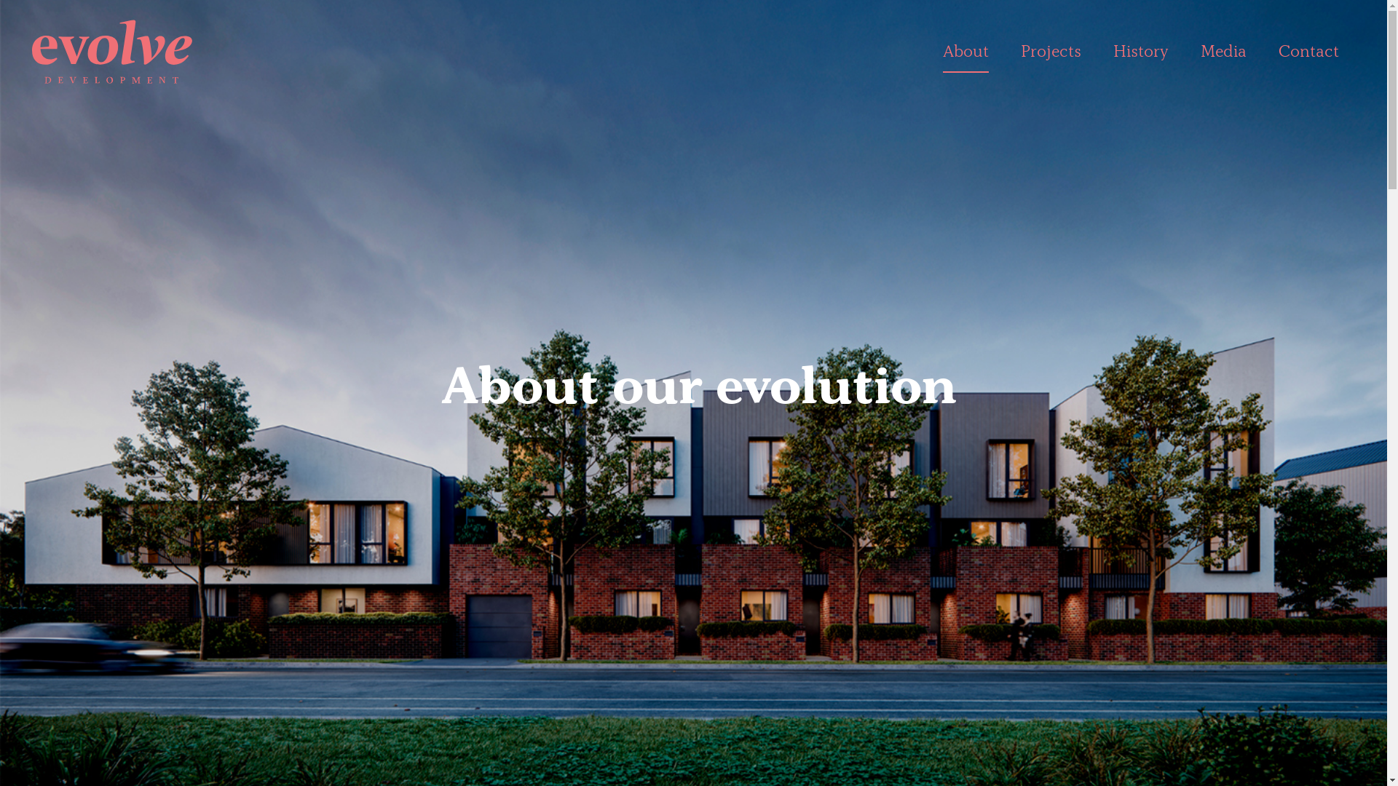  Describe the element at coordinates (1309, 52) in the screenshot. I see `Contact` at that location.